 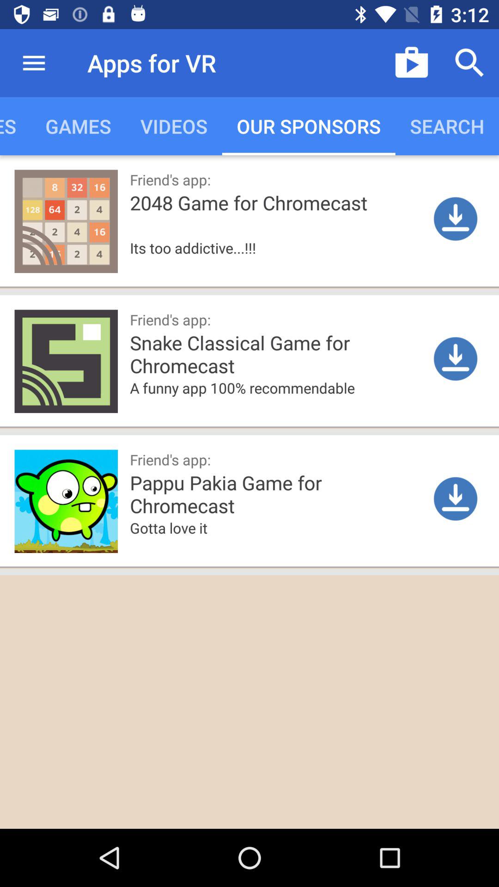 What do you see at coordinates (310, 354) in the screenshot?
I see `swipe until snake classical game item` at bounding box center [310, 354].